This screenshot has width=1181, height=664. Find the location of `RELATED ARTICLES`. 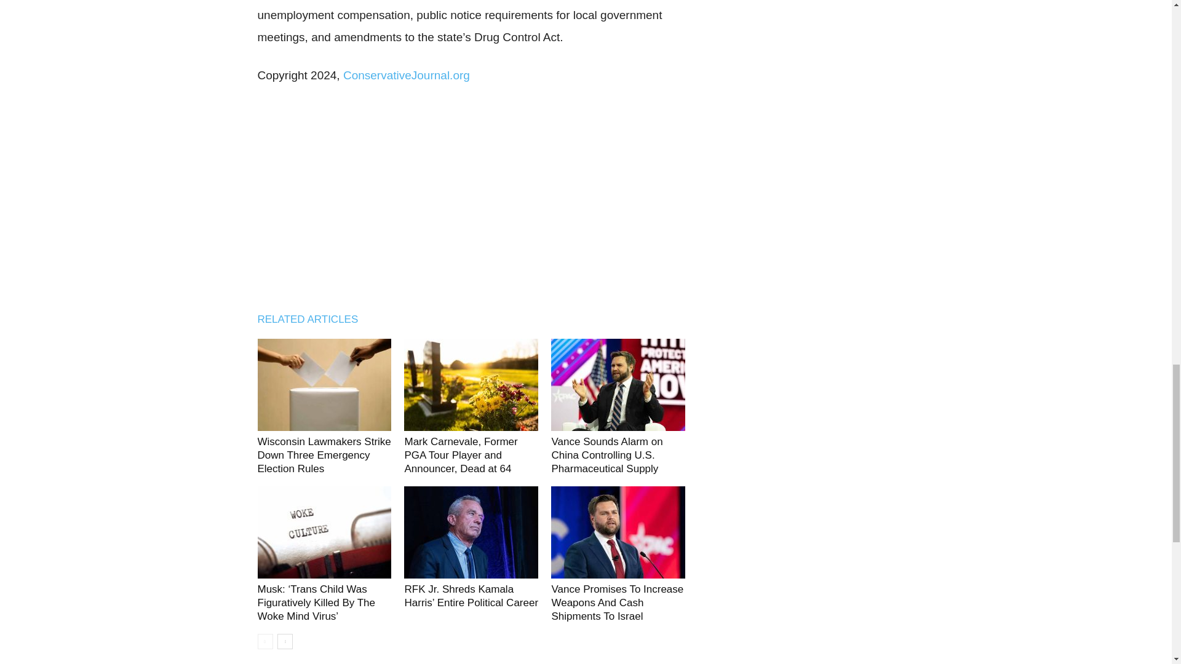

RELATED ARTICLES is located at coordinates (314, 319).